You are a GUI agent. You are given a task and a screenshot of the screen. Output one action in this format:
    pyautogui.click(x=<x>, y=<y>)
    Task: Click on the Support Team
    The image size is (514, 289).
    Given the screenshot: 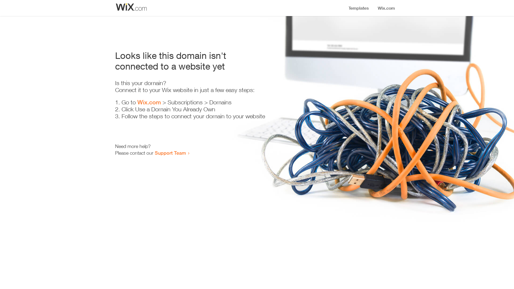 What is the action you would take?
    pyautogui.click(x=170, y=153)
    